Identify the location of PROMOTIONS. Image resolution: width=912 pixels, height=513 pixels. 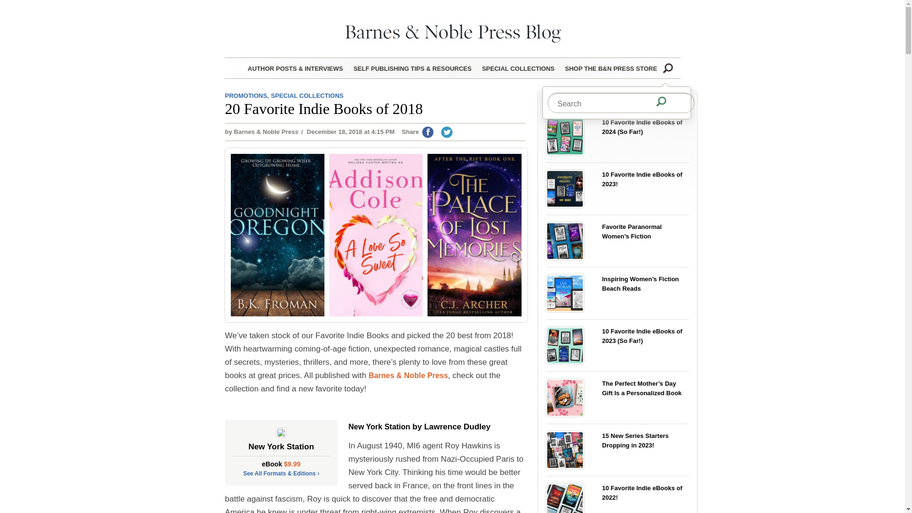
(246, 96).